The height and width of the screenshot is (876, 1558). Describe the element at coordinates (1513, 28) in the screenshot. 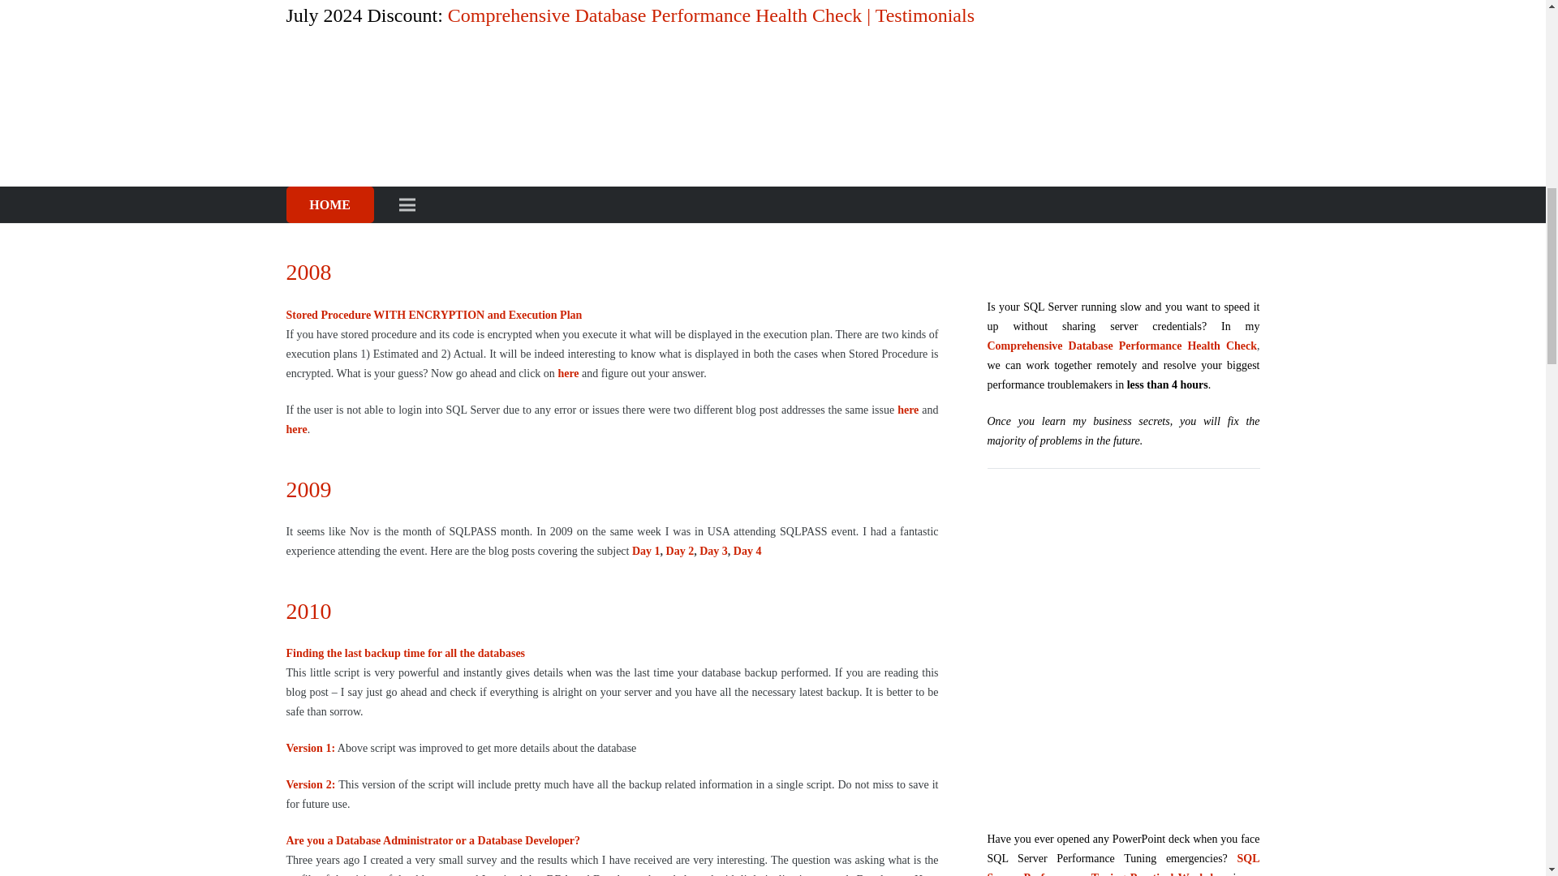

I see `Back to top` at that location.